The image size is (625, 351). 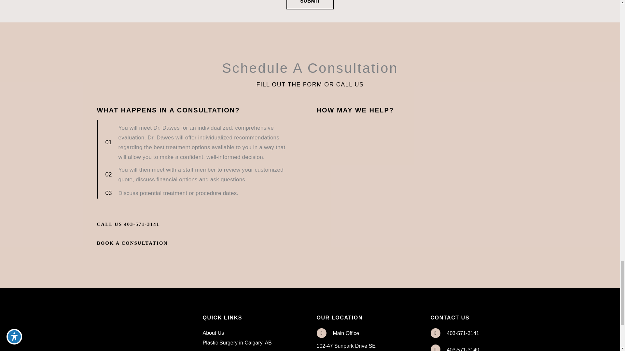 I want to click on jeffreydaweslogo final white, so click(x=132, y=317).